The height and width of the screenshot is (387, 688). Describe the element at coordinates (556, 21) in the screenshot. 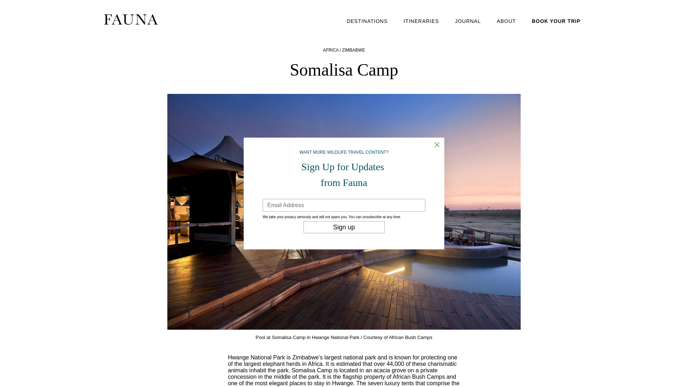

I see `BOOK YOUR TRIP` at that location.